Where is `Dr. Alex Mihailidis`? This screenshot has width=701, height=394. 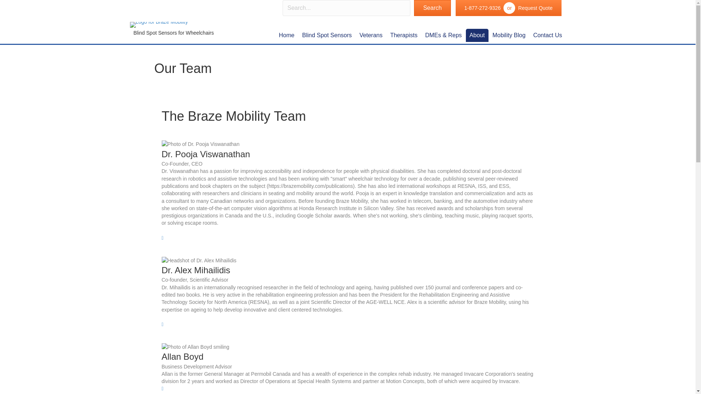 Dr. Alex Mihailidis is located at coordinates (199, 260).